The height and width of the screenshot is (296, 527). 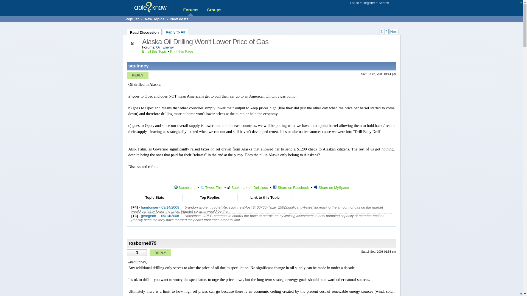 What do you see at coordinates (158, 47) in the screenshot?
I see `Oil` at bounding box center [158, 47].